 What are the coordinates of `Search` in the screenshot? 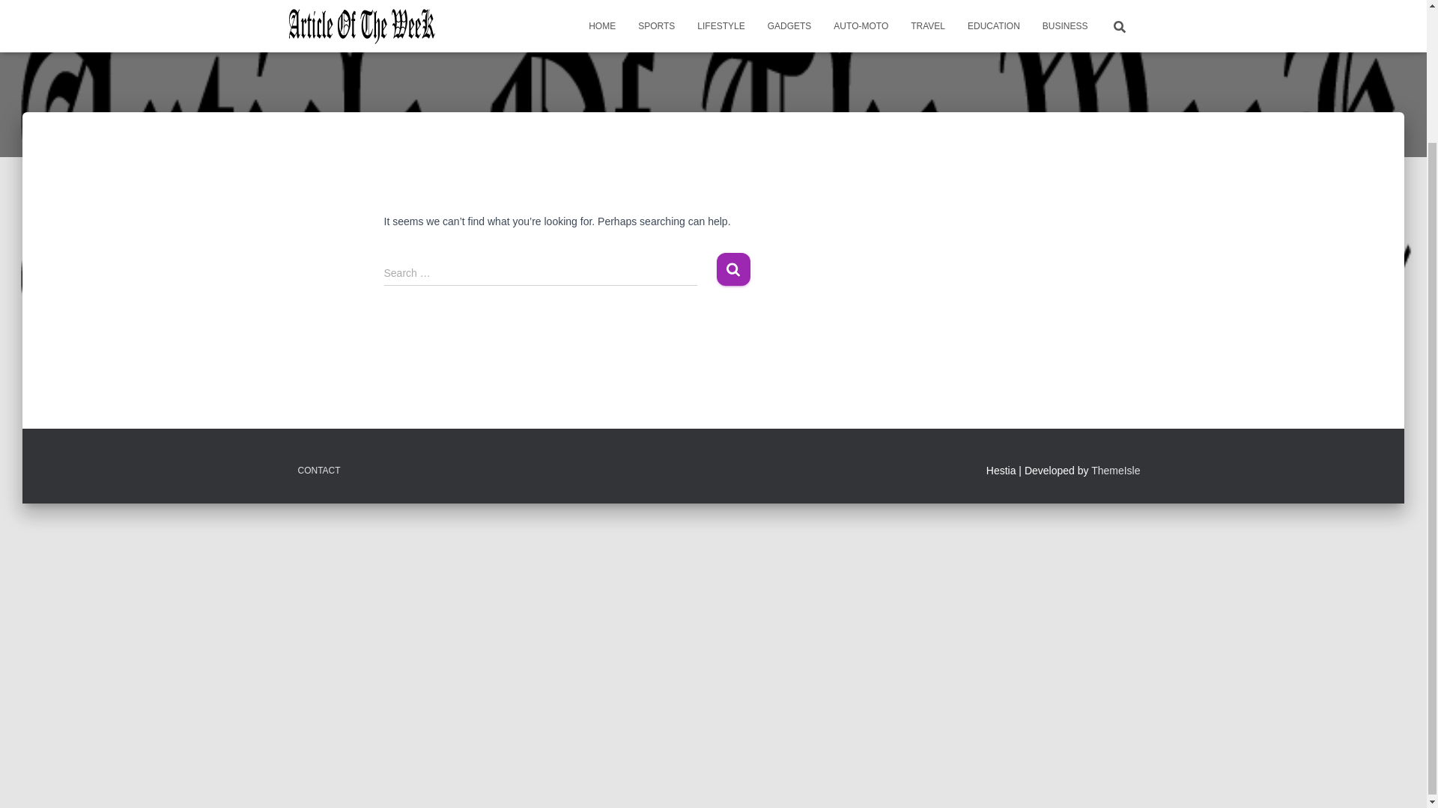 It's located at (732, 269).